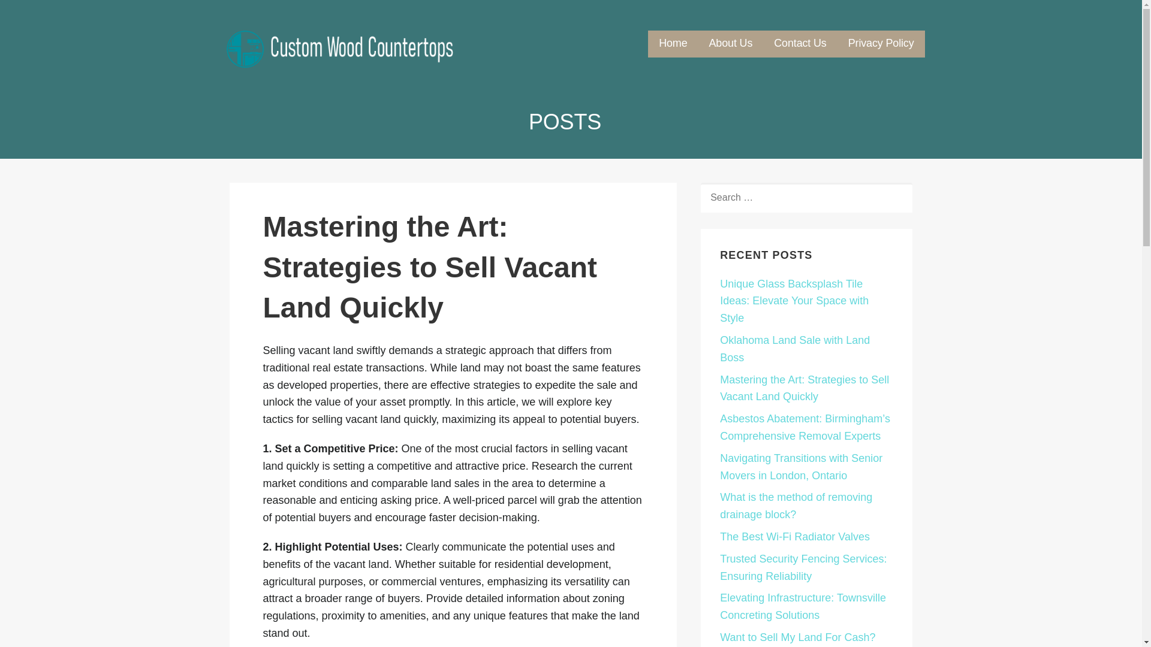 This screenshot has height=647, width=1151. I want to click on Navigating Transitions with Senior Movers in London, Ontario, so click(801, 466).